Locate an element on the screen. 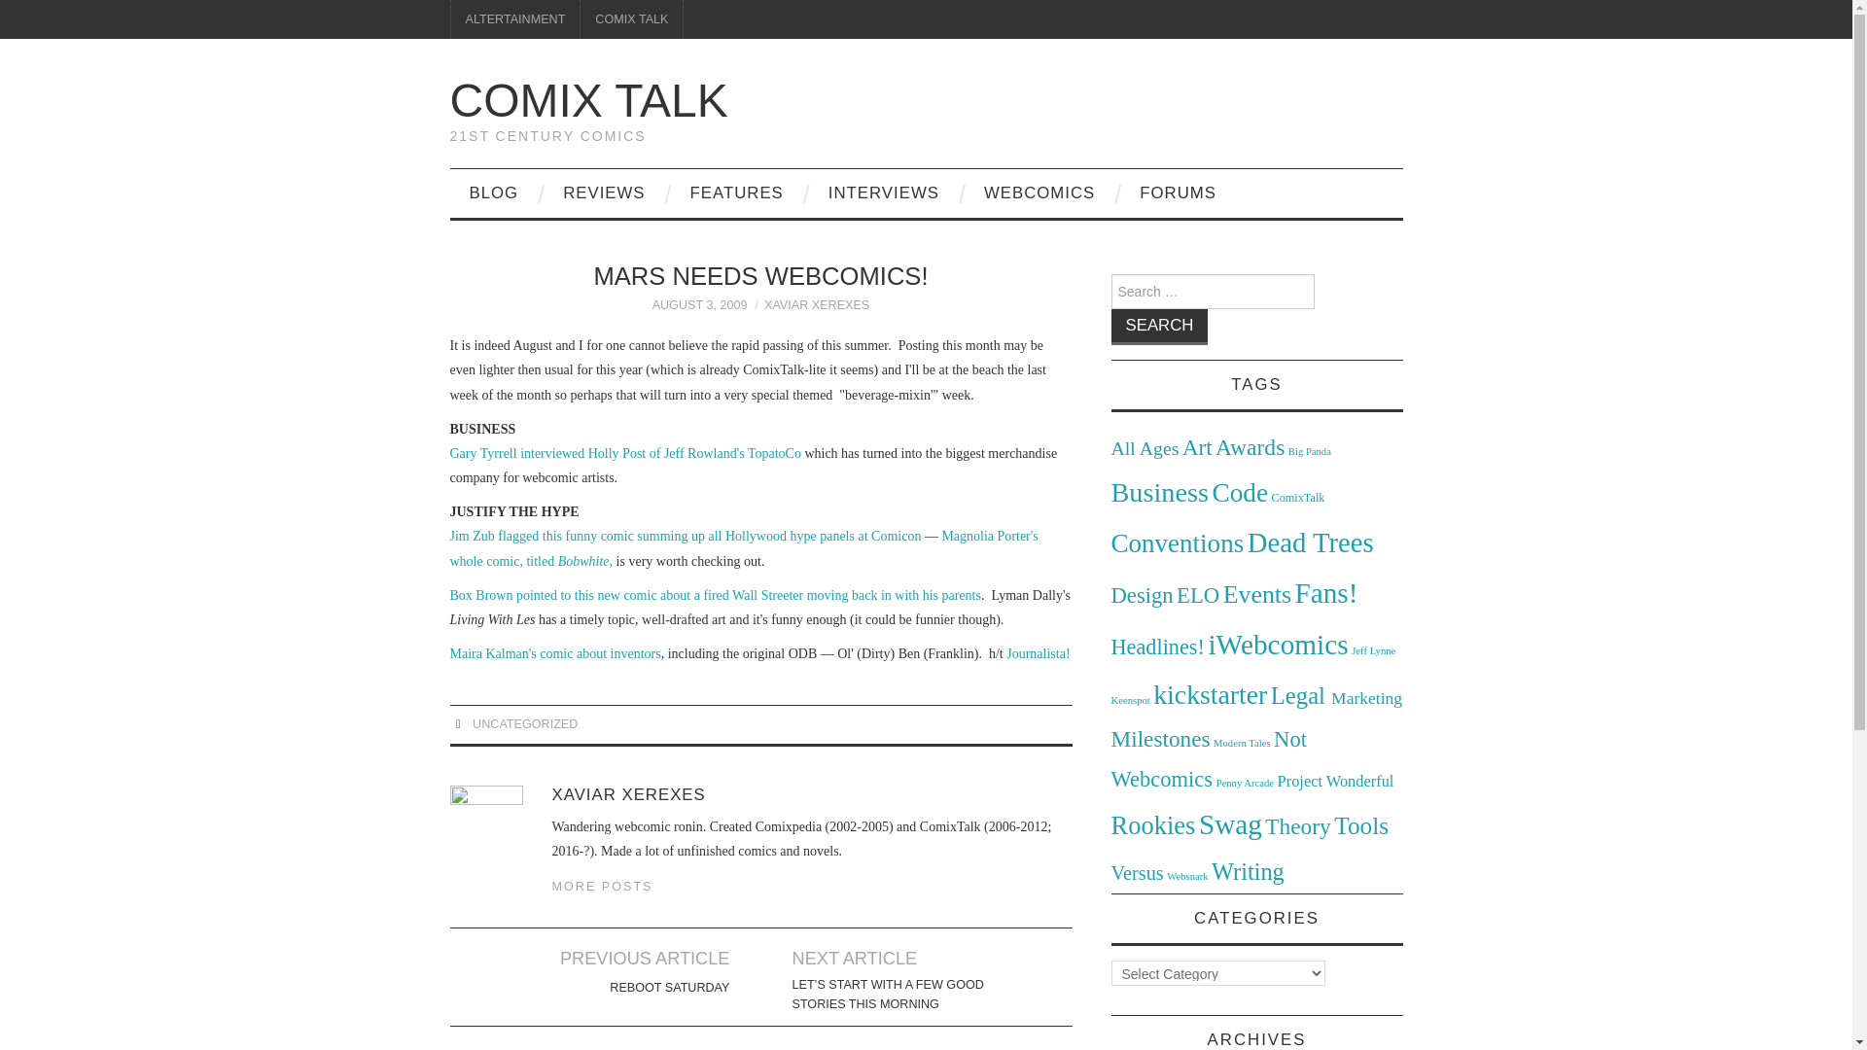  ComixTalk is located at coordinates (1298, 498).